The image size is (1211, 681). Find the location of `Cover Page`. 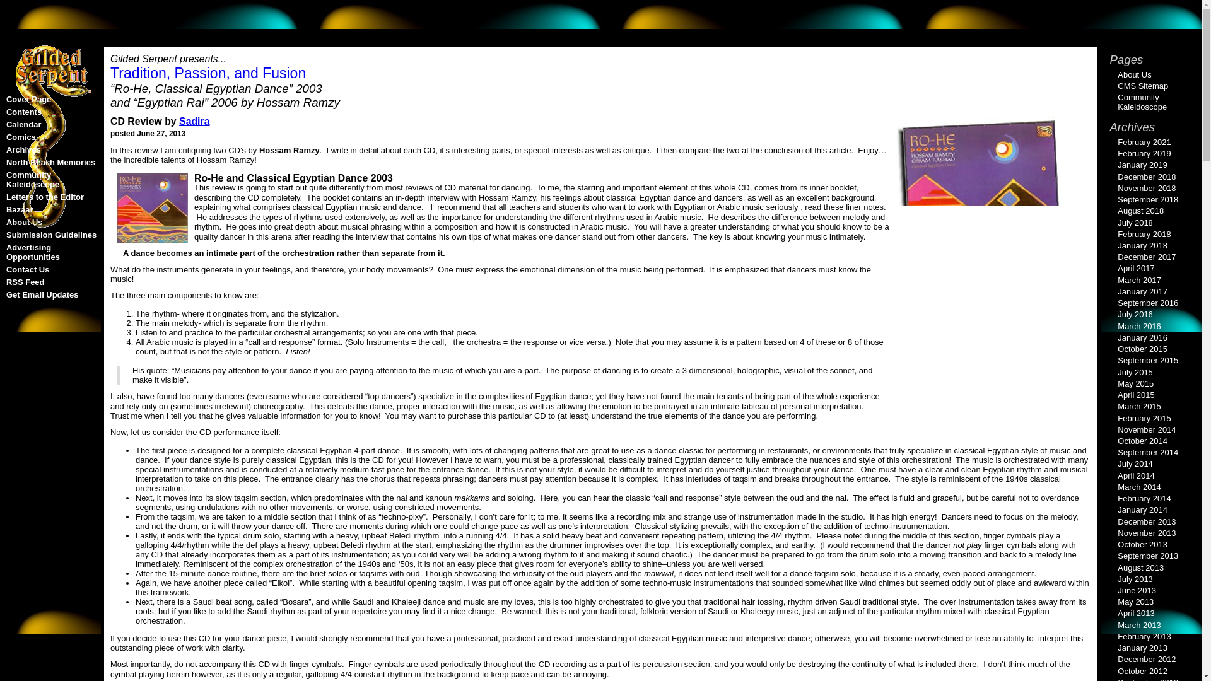

Cover Page is located at coordinates (28, 100).